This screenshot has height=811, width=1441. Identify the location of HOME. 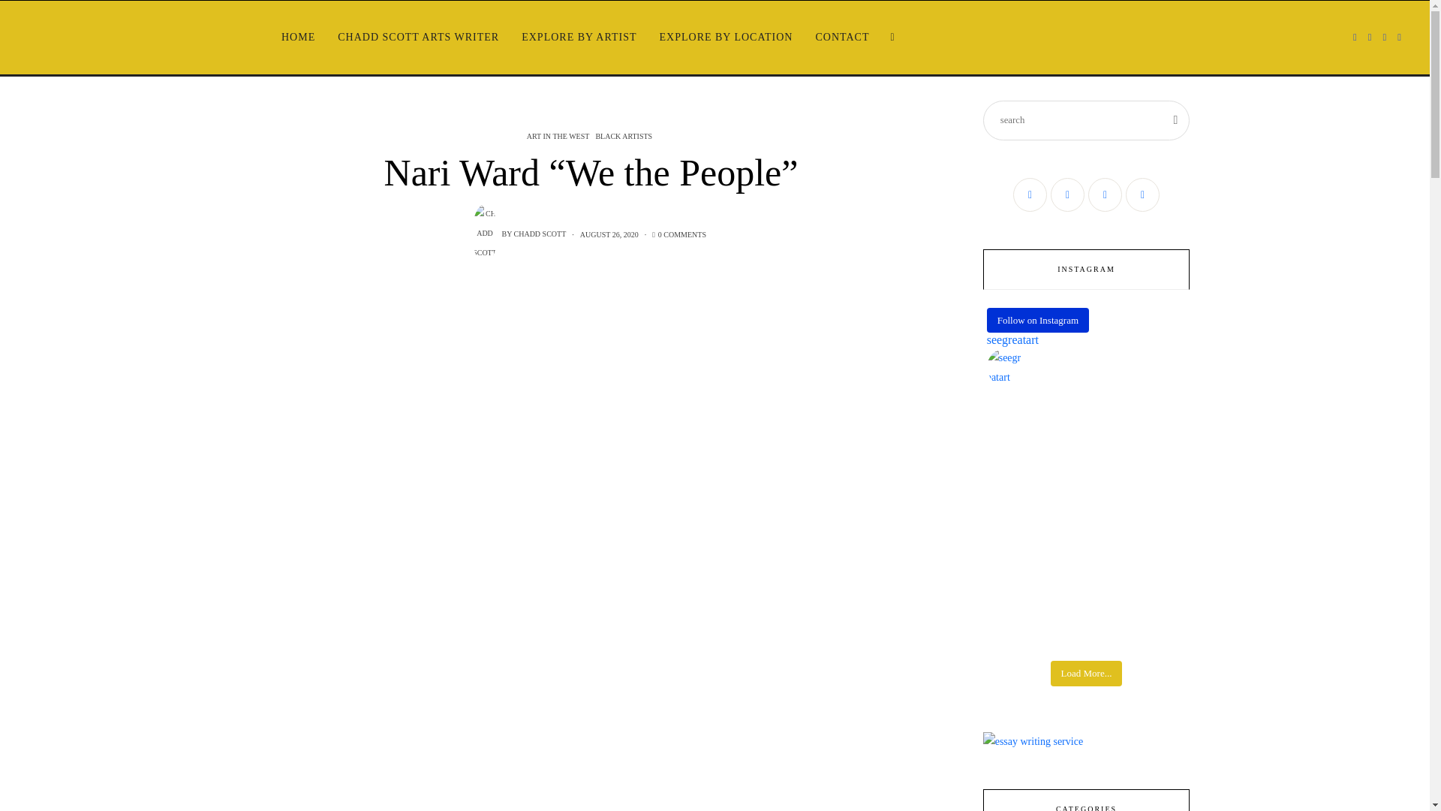
(299, 38).